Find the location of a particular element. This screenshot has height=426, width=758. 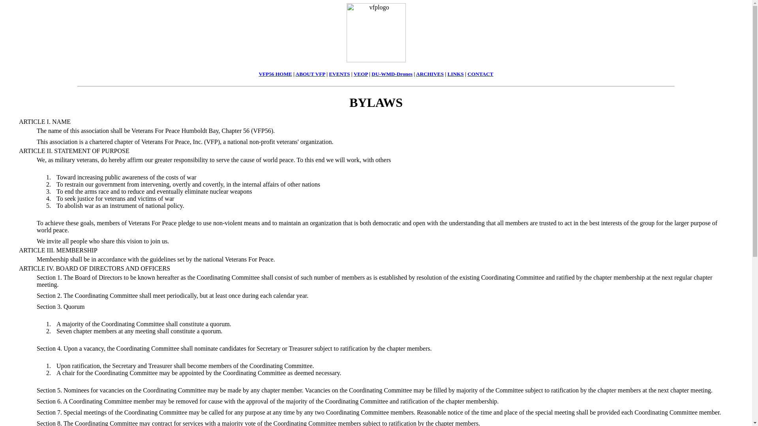

DU-WMD-Drones is located at coordinates (392, 74).